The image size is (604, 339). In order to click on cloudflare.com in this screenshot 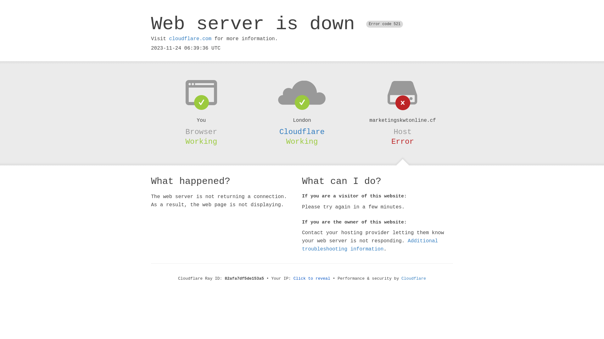, I will do `click(190, 39)`.